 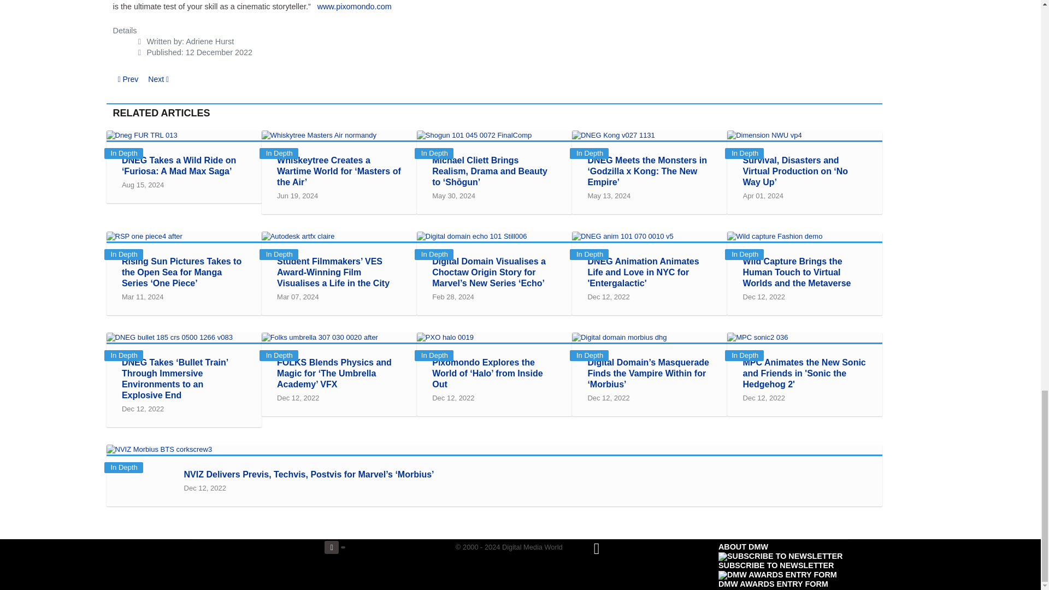 What do you see at coordinates (354, 7) in the screenshot?
I see `www.pixomondo.com` at bounding box center [354, 7].